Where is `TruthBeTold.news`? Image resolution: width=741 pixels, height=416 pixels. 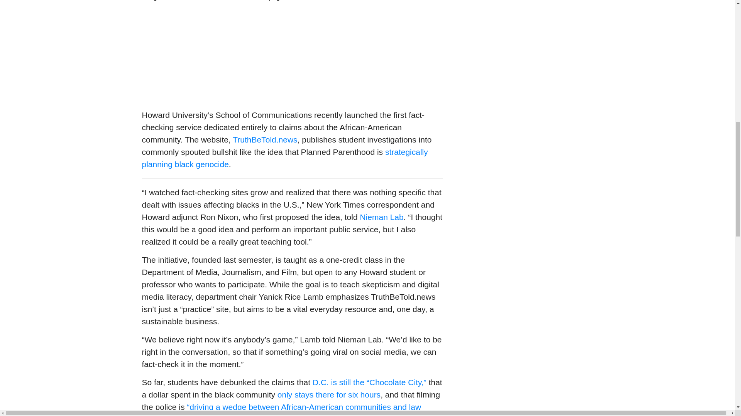
TruthBeTold.news is located at coordinates (265, 139).